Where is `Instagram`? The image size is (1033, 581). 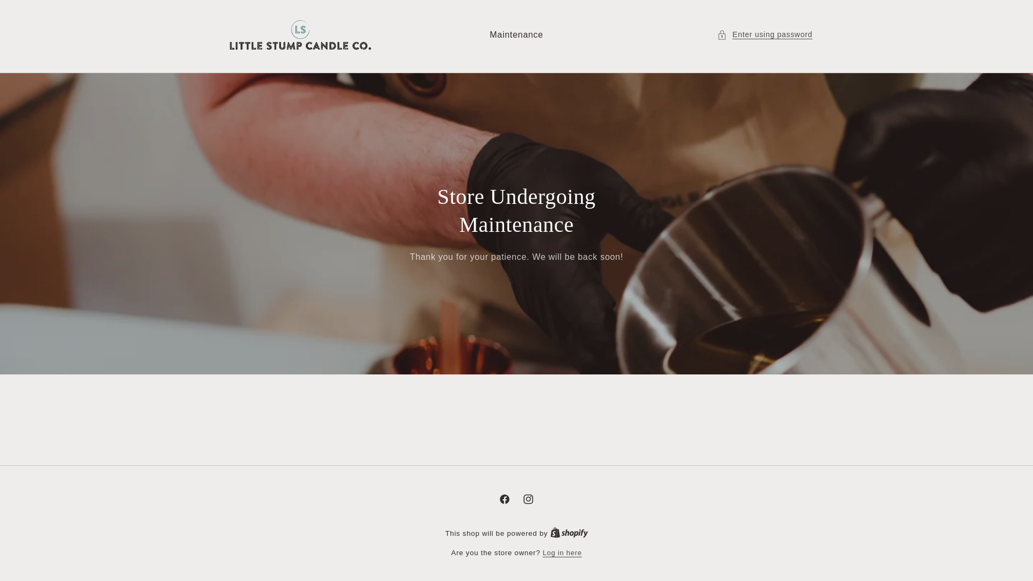
Instagram is located at coordinates (528, 499).